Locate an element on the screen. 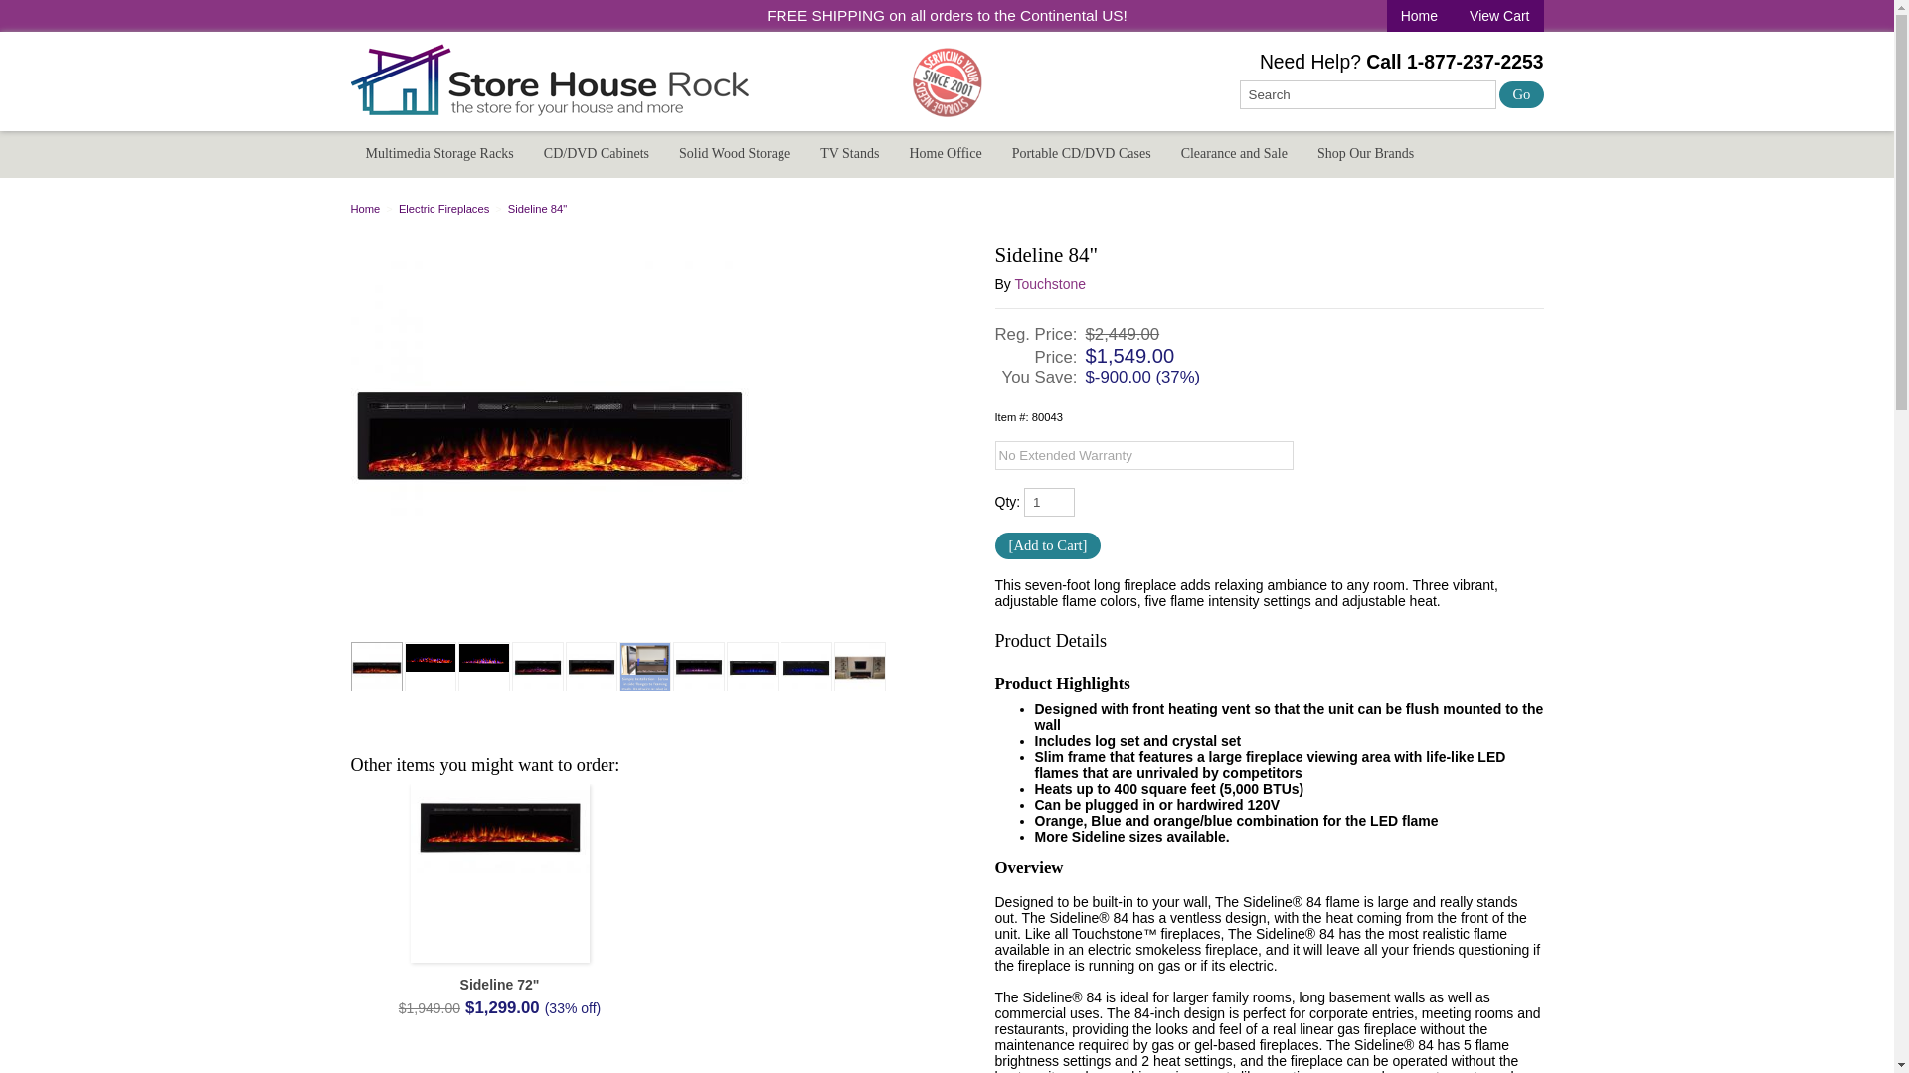 This screenshot has height=1073, width=1909. Electric Fireplaces is located at coordinates (446, 209).